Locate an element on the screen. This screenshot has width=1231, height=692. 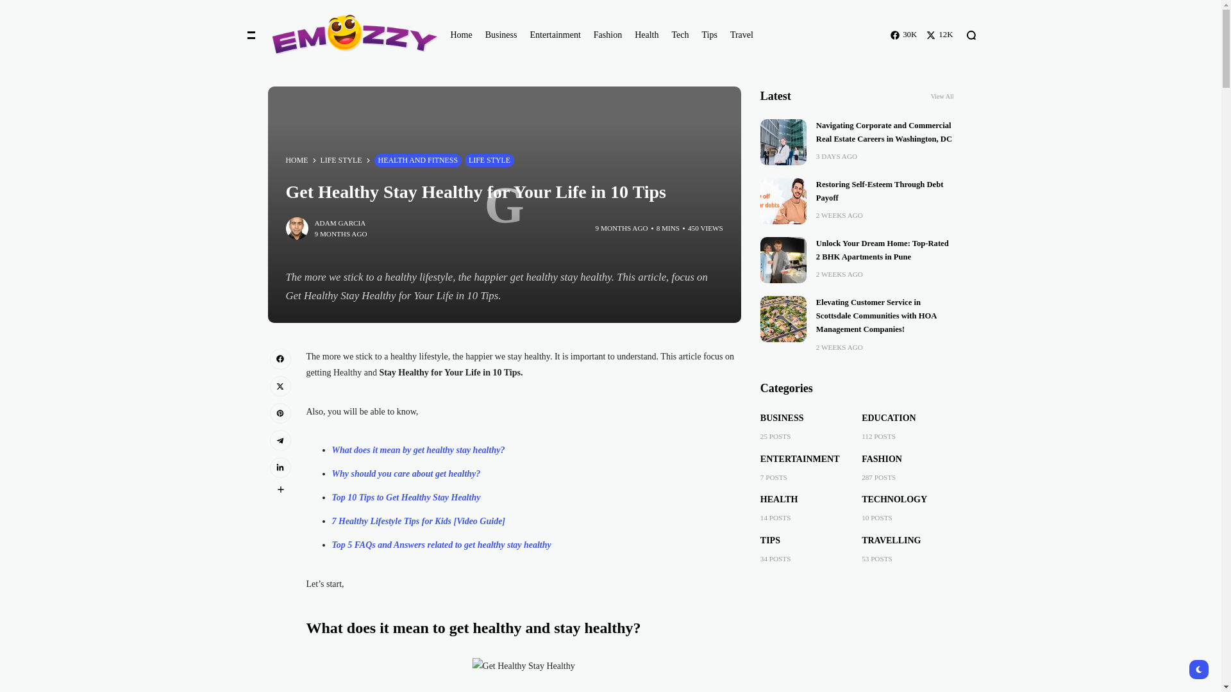
HEALTH AND FITNESS is located at coordinates (418, 160).